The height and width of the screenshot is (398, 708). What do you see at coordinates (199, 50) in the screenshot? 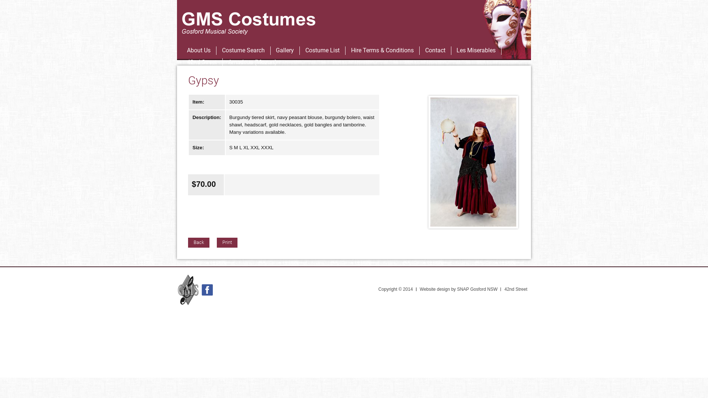
I see `About Us` at bounding box center [199, 50].